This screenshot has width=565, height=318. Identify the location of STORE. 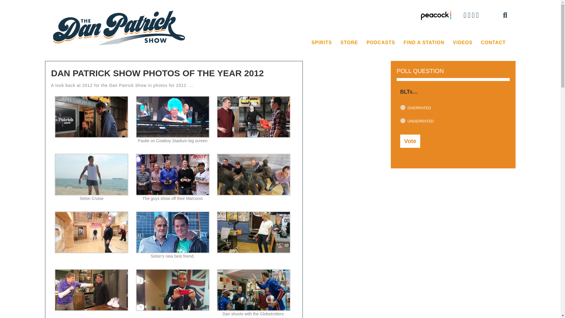
(349, 43).